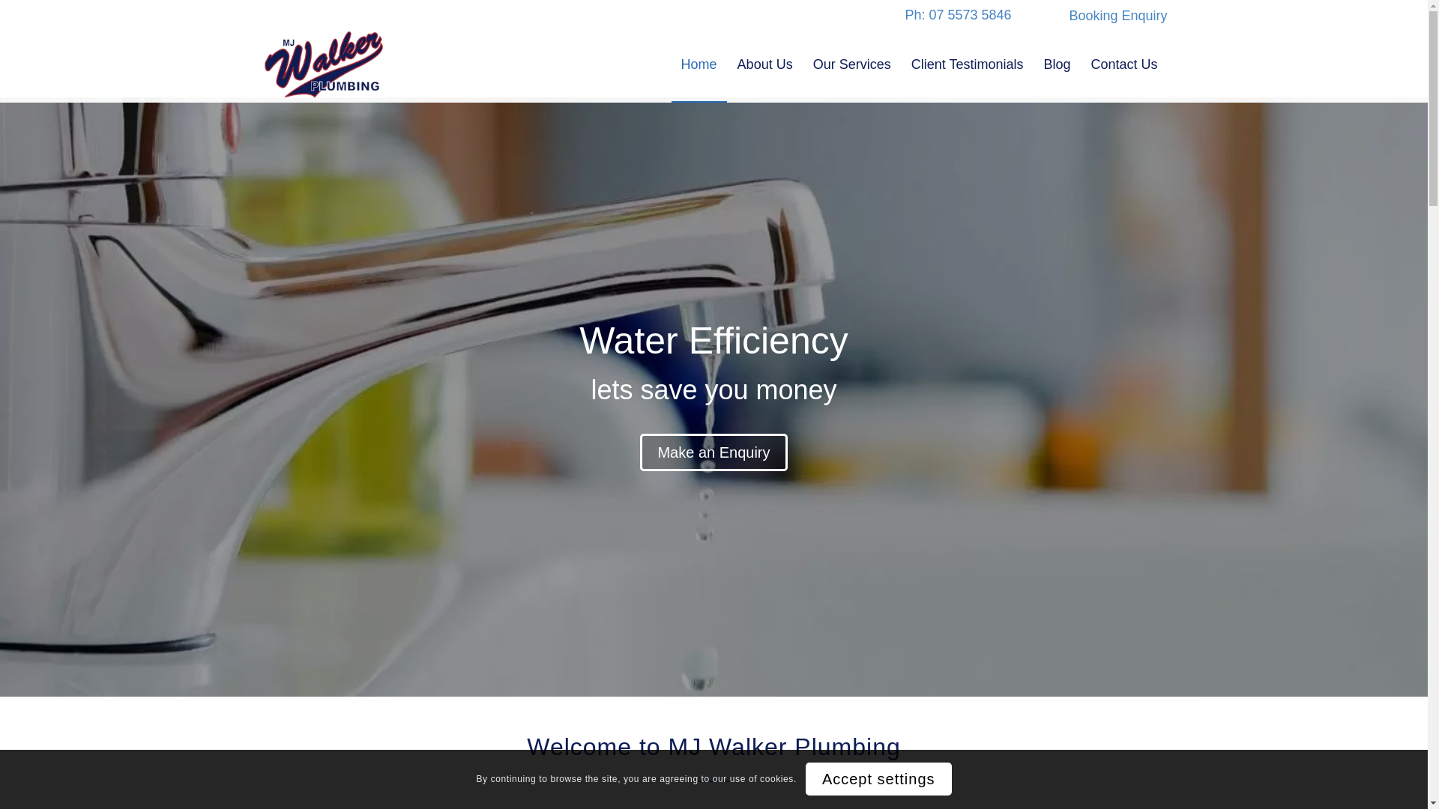 This screenshot has width=1439, height=809. I want to click on MJ Walker Plumbing Logo, so click(325, 64).